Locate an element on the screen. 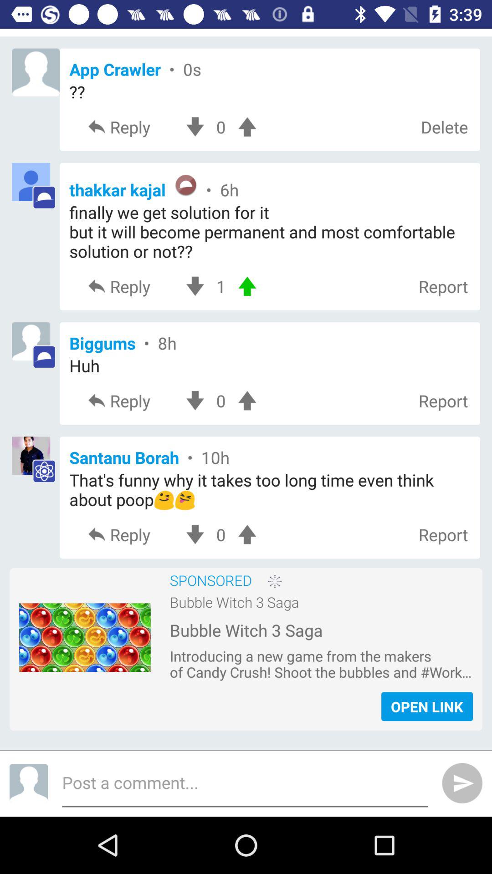 The height and width of the screenshot is (874, 492). select the icon beside the post is located at coordinates (28, 783).